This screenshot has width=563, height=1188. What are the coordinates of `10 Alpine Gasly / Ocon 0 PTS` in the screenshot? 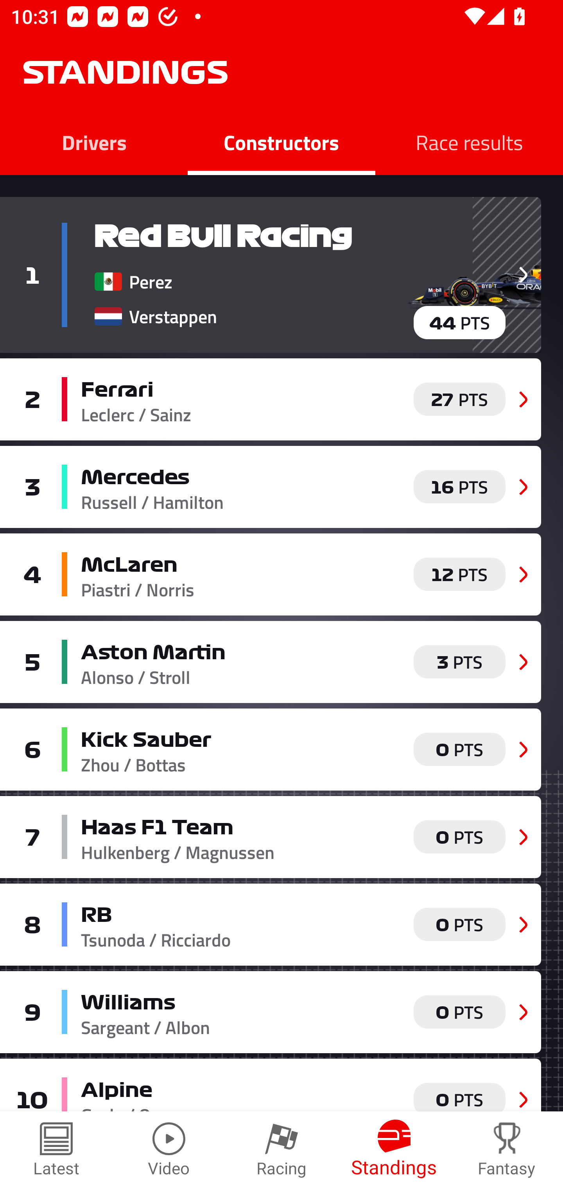 It's located at (271, 1085).